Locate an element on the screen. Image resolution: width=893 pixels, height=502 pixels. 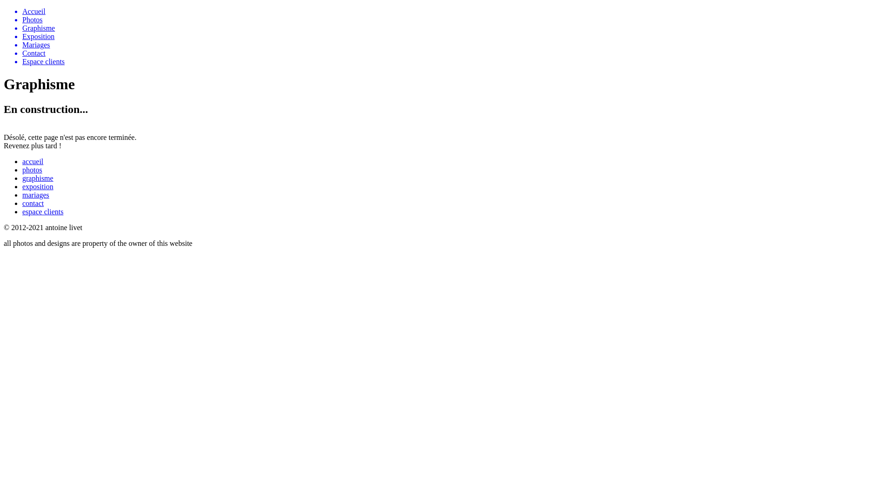
exposition is located at coordinates (38, 187).